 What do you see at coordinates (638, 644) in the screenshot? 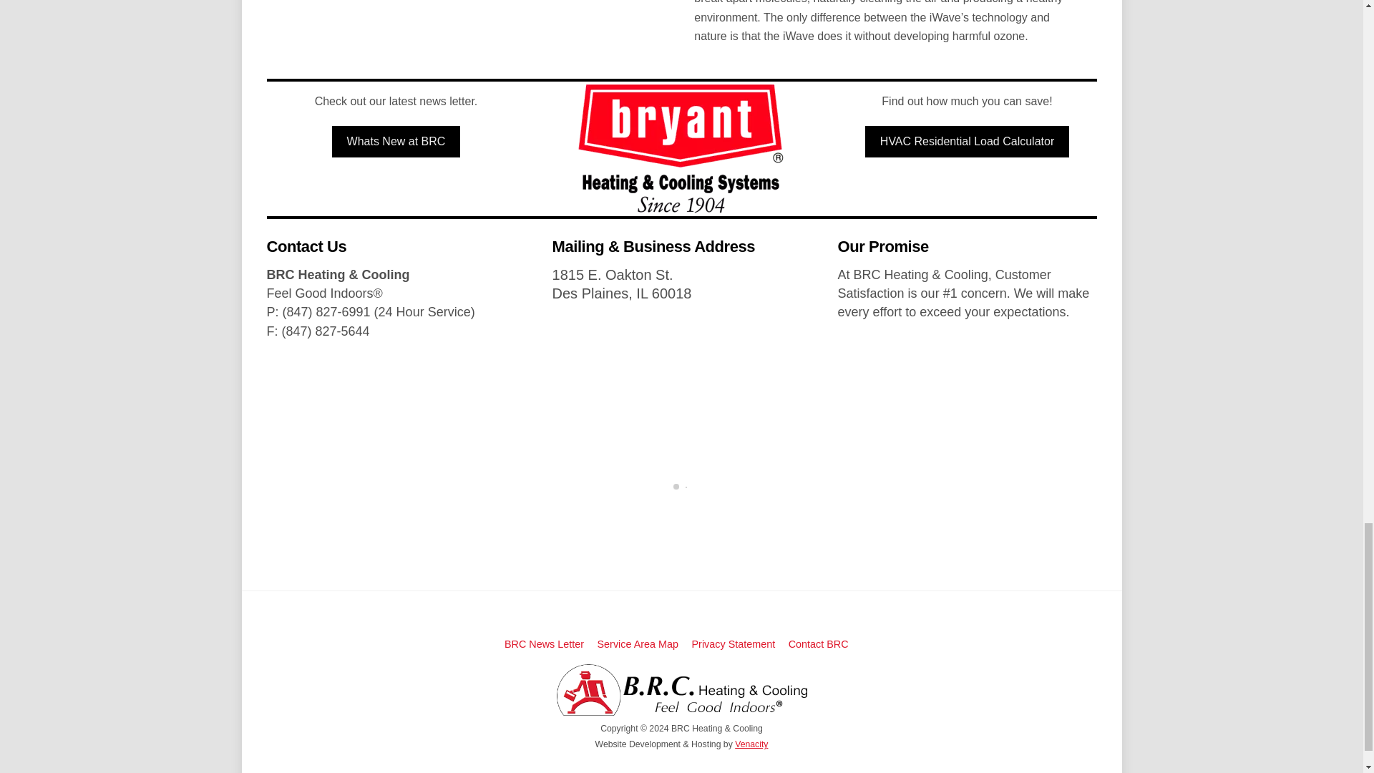
I see `Service Area Map` at bounding box center [638, 644].